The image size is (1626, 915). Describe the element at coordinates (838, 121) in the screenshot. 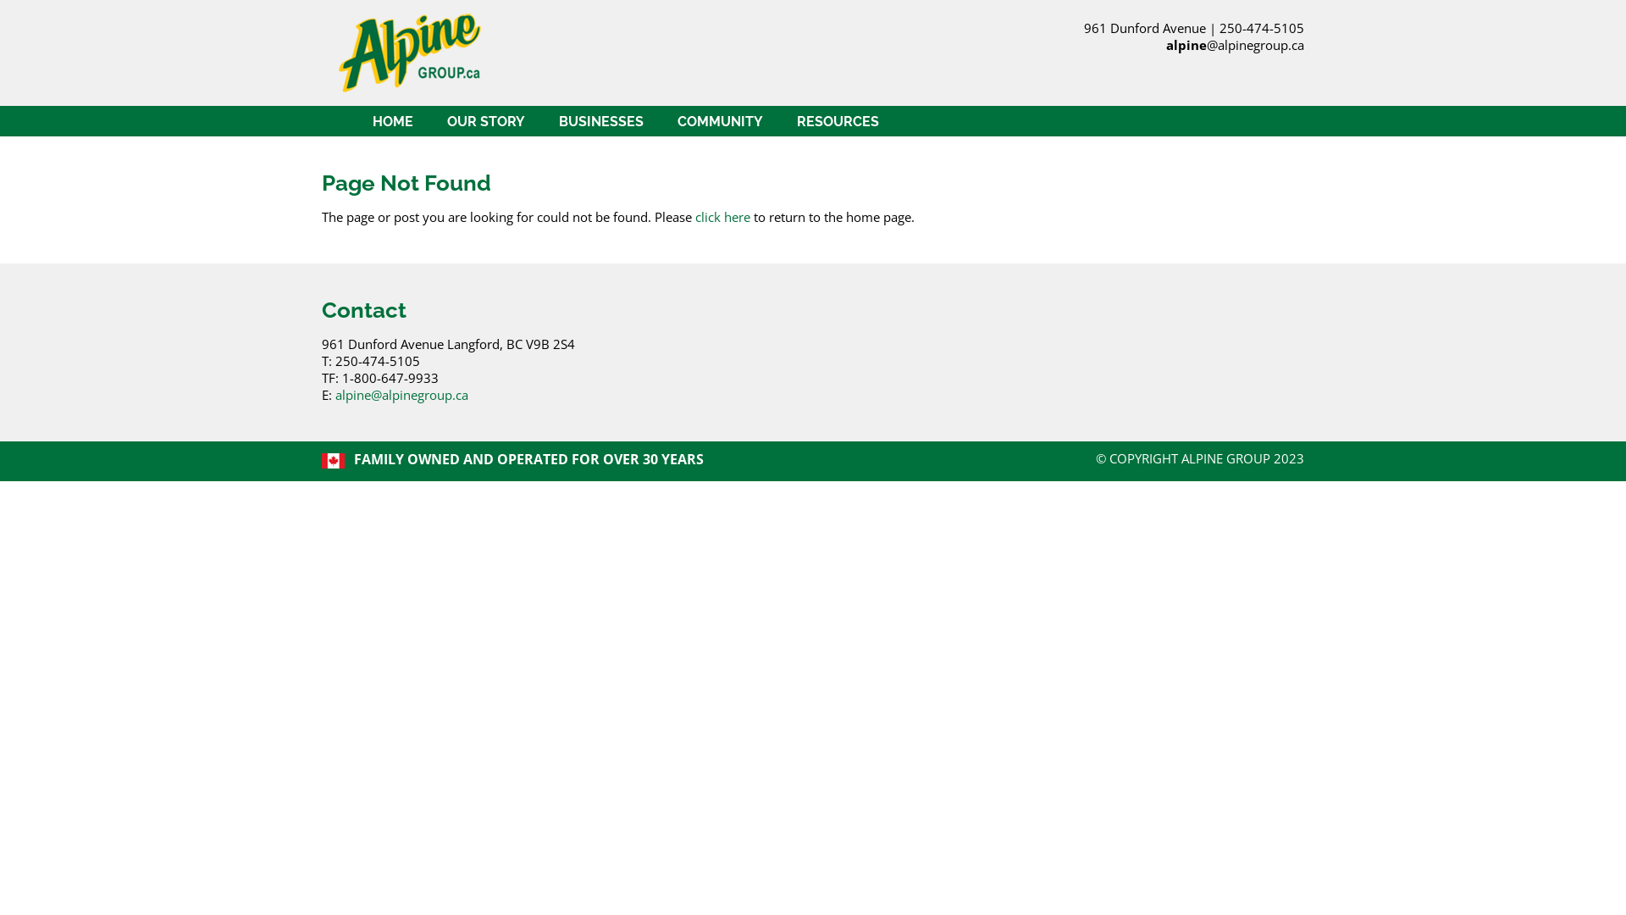

I see `RESOURCES` at that location.